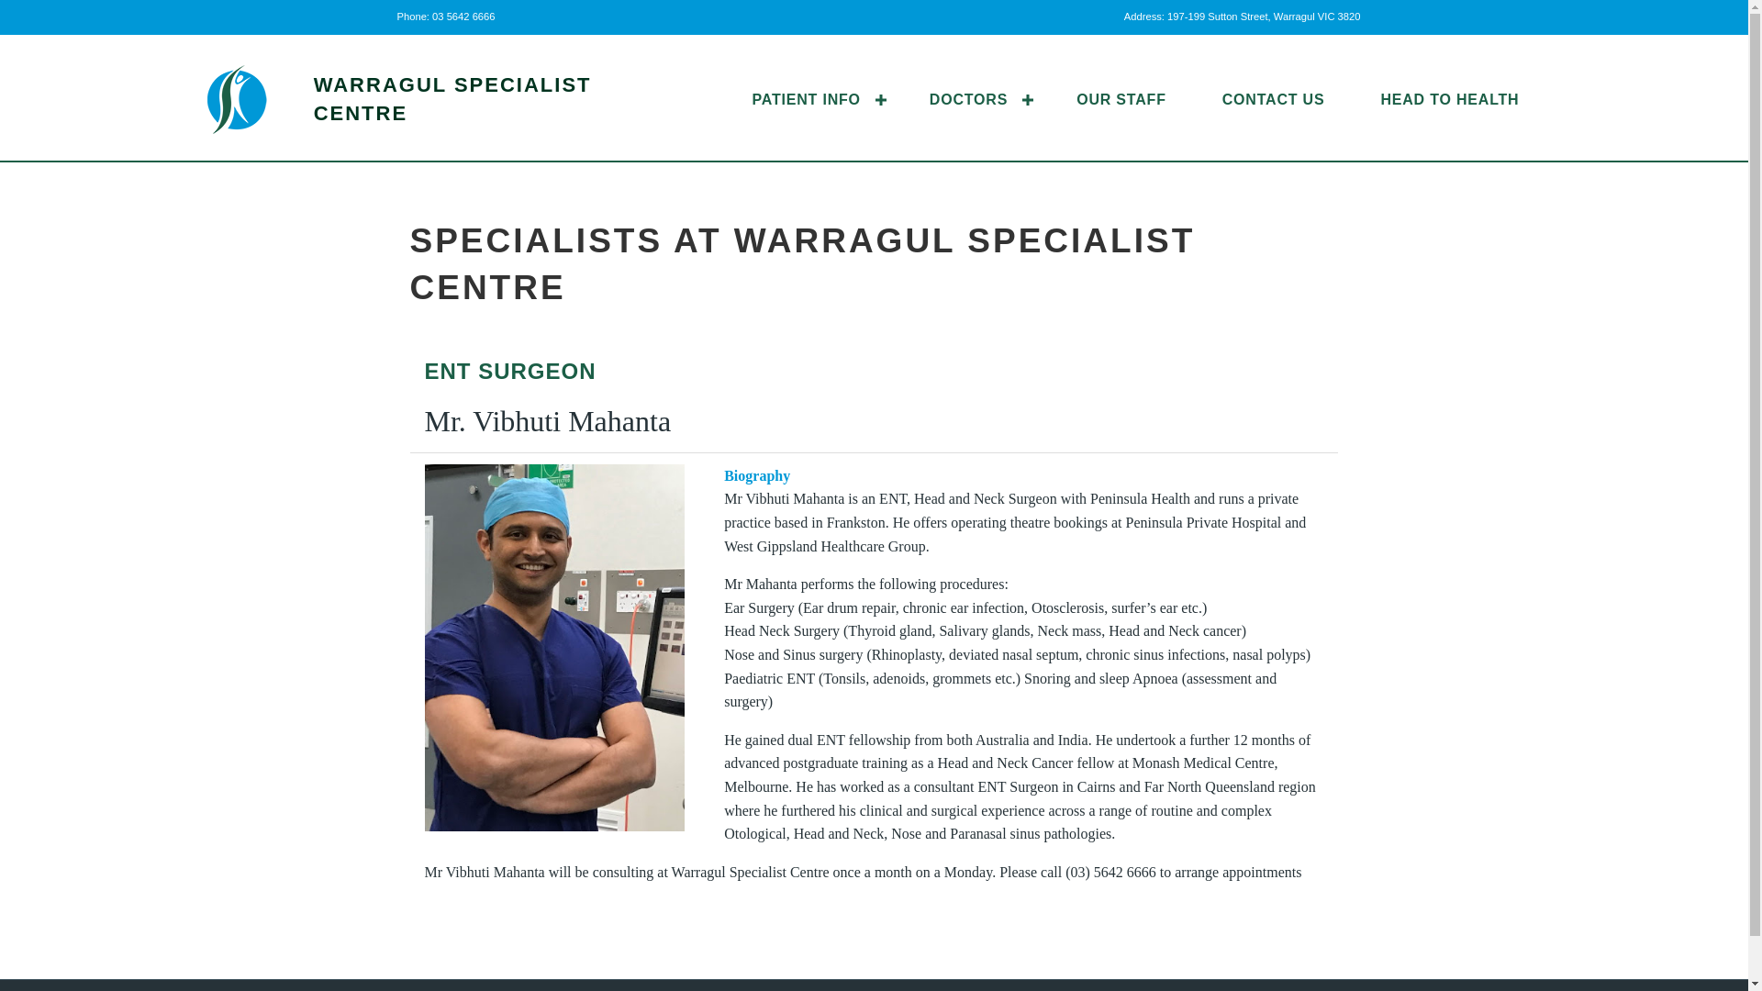 This screenshot has width=1762, height=991. Describe the element at coordinates (801, 264) in the screenshot. I see `Specialists at Warragul Specialist Centre` at that location.